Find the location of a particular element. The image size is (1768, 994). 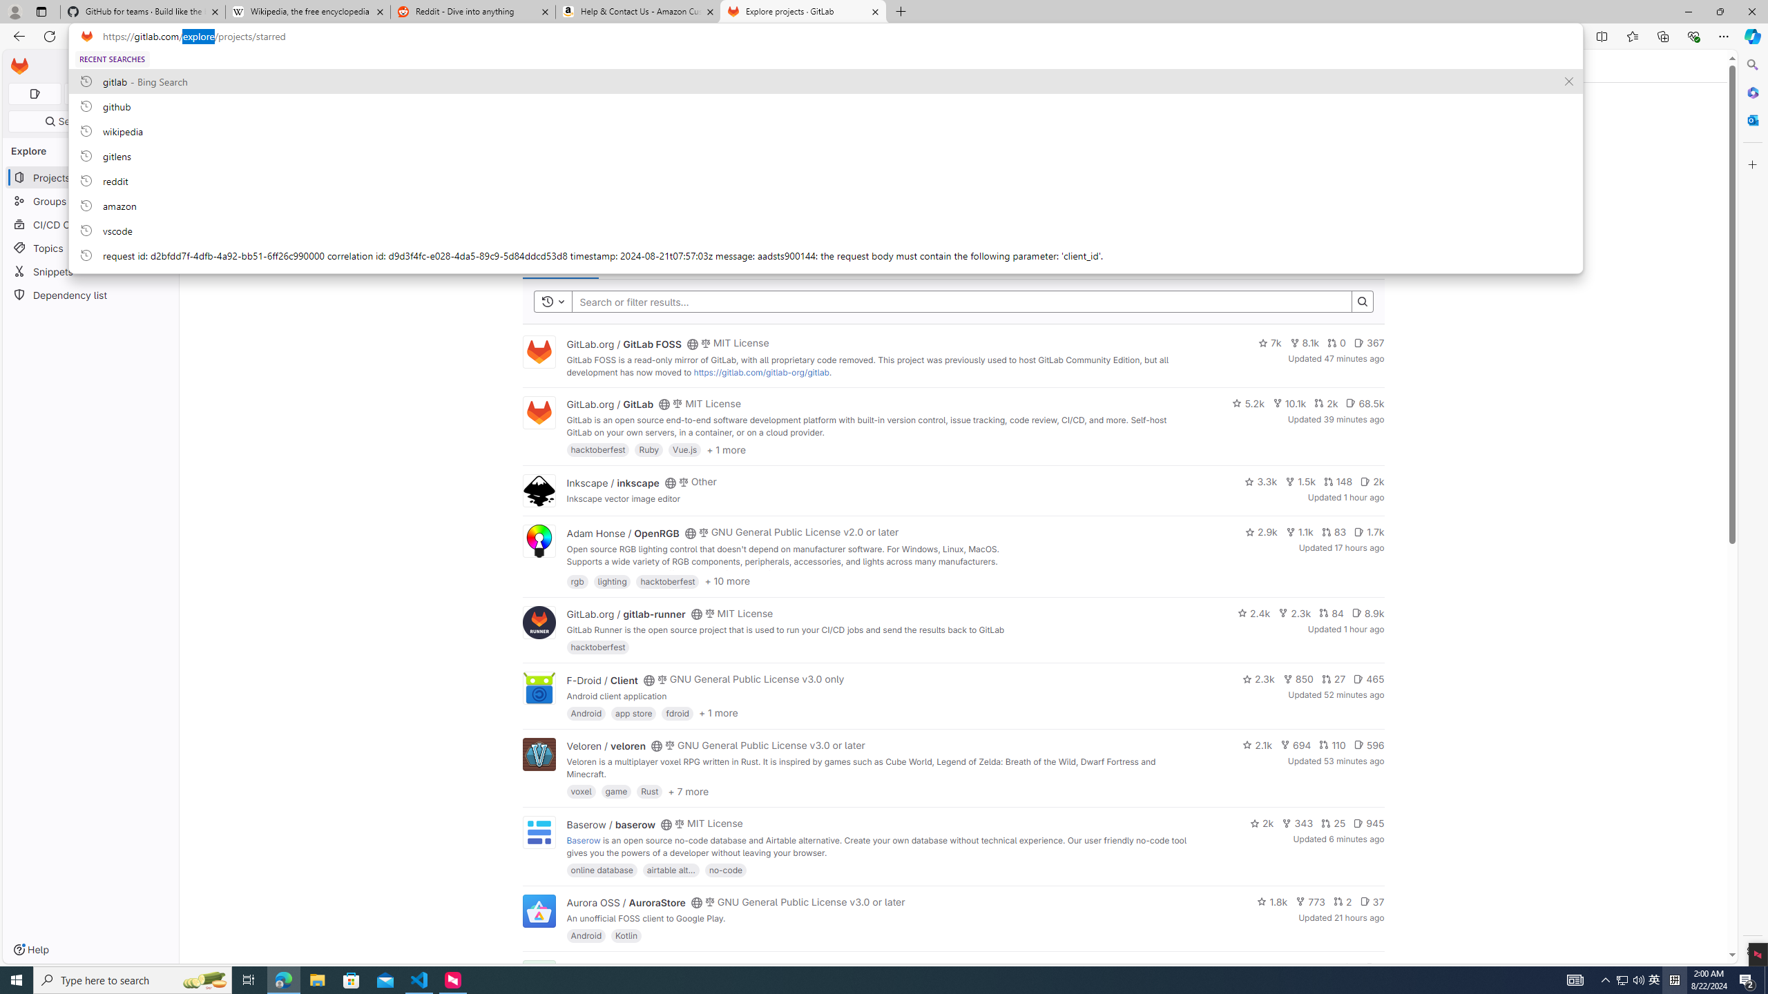

gitlens, recent searches from history is located at coordinates (825, 155).